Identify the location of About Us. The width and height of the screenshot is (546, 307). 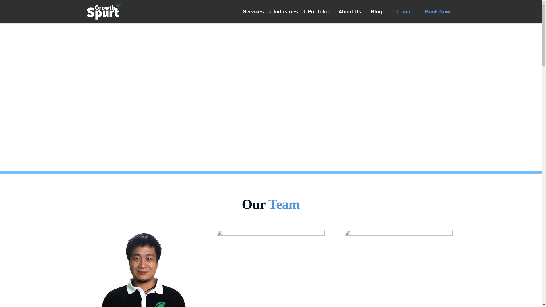
(350, 11).